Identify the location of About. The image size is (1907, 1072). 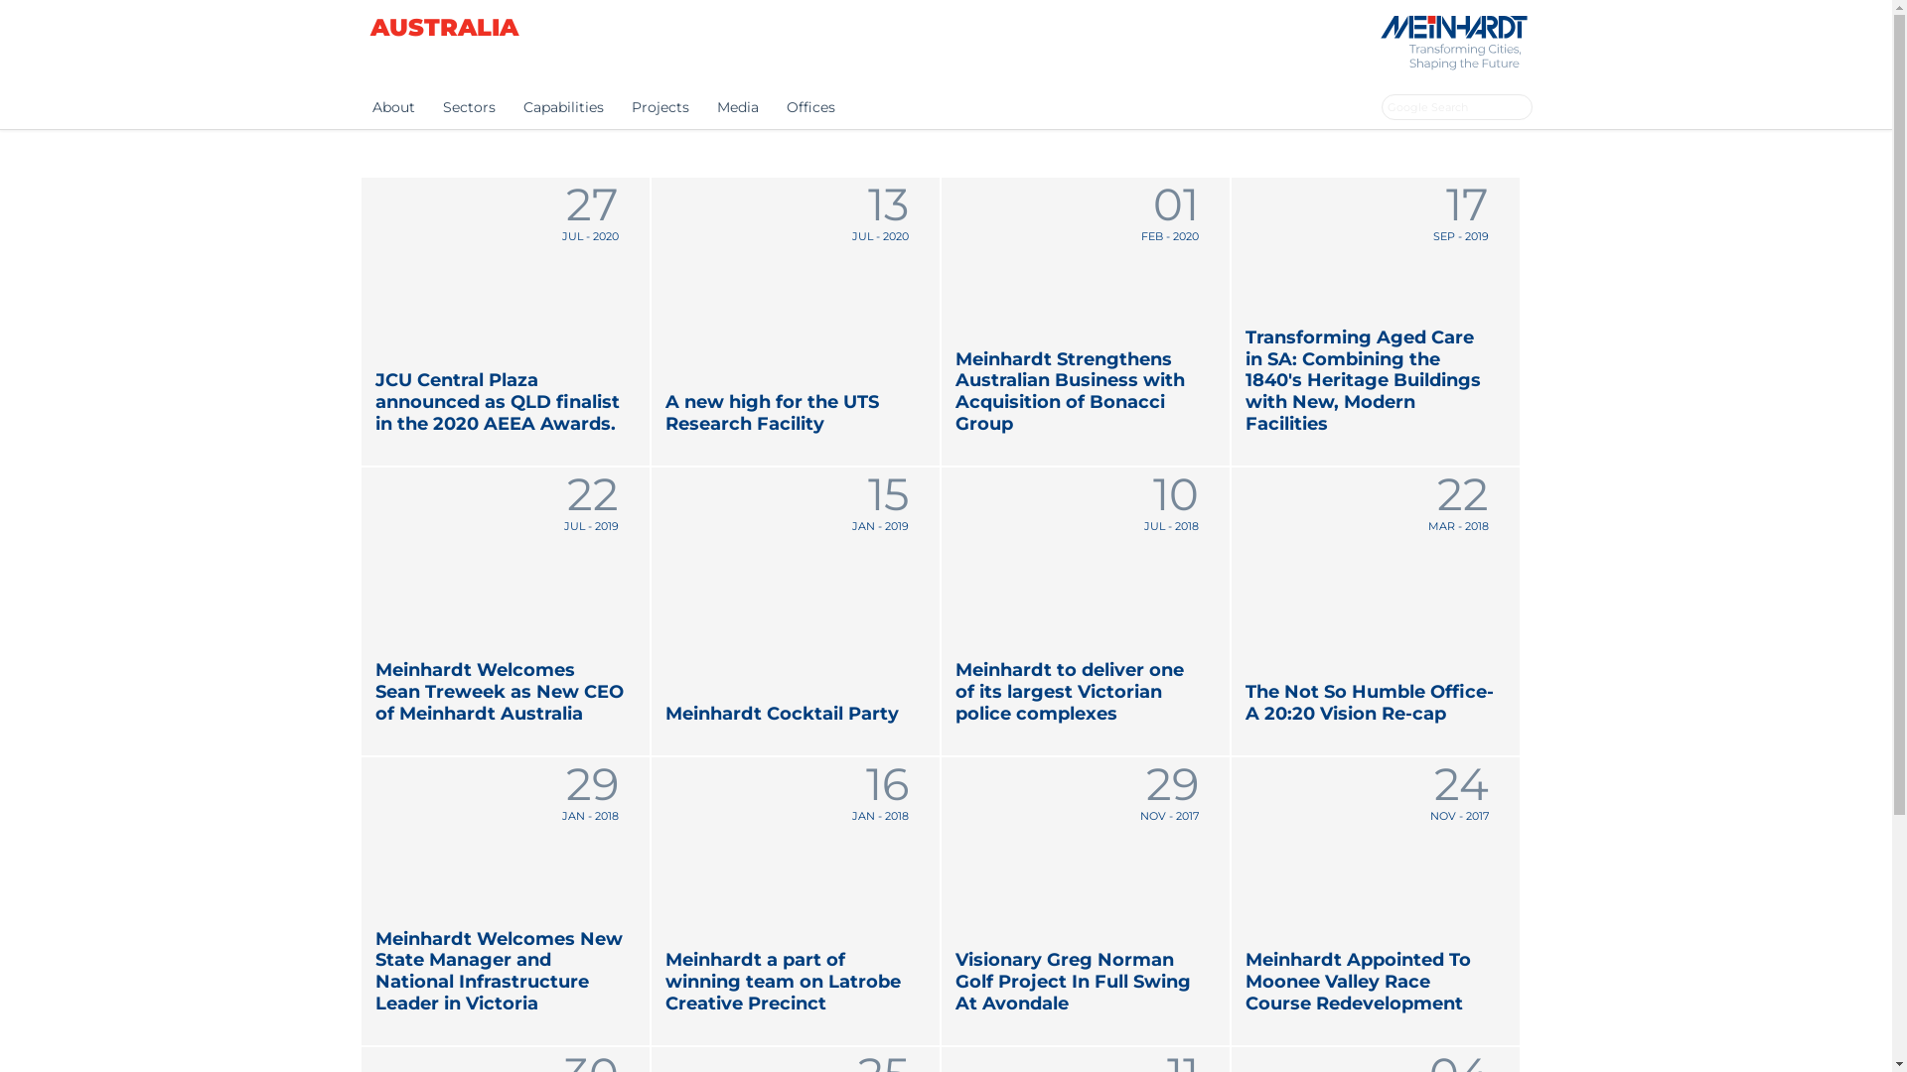
(393, 107).